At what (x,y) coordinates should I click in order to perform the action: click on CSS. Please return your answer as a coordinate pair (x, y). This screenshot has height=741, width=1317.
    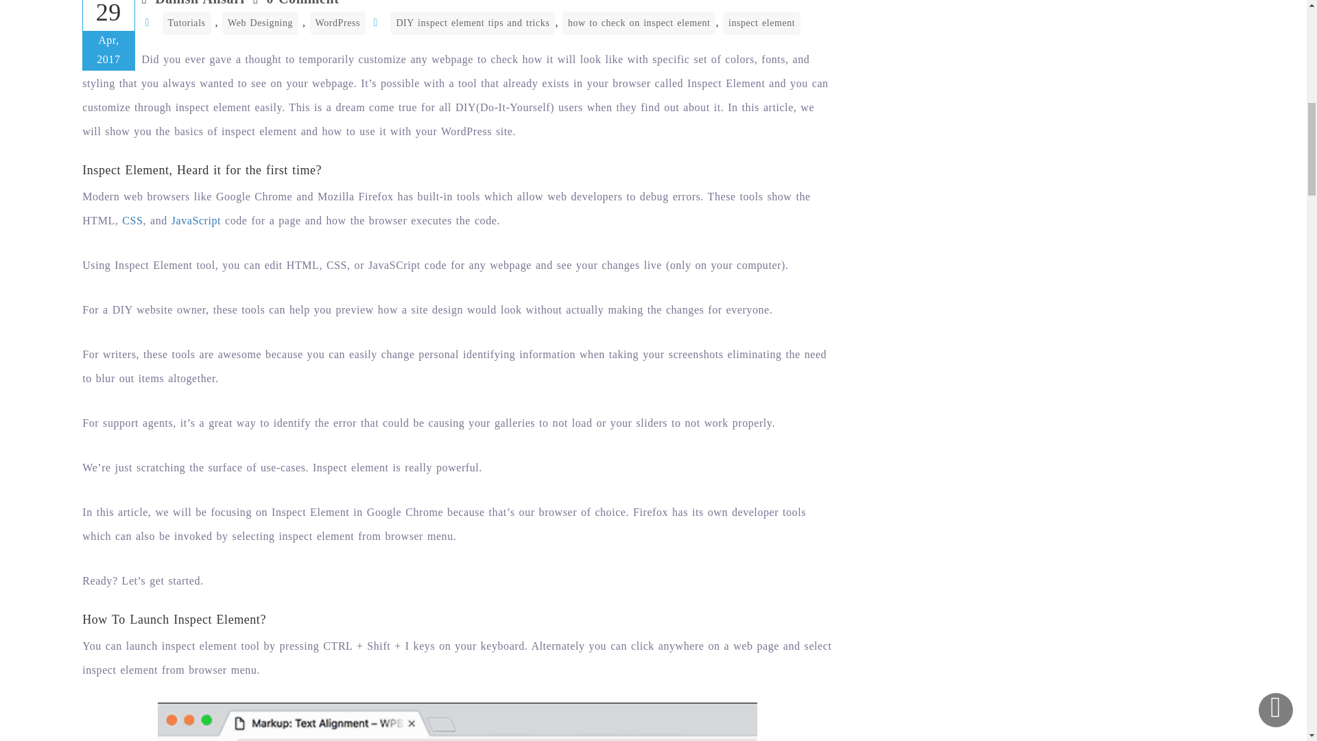
    Looking at the image, I should click on (132, 221).